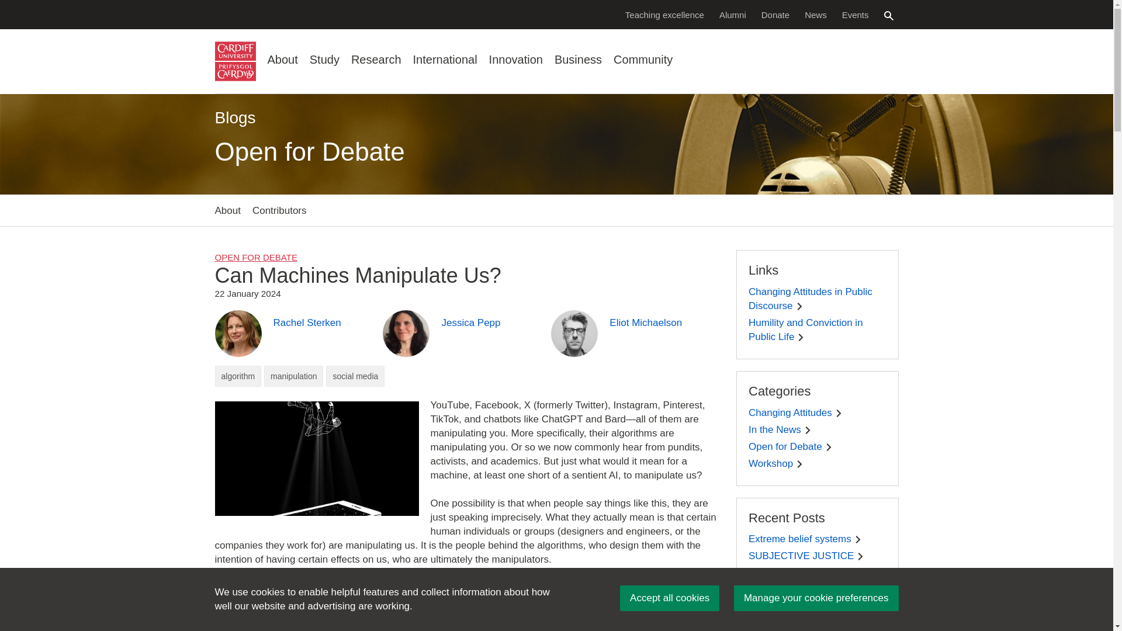 The height and width of the screenshot is (631, 1122). I want to click on Chevron right, so click(799, 306).